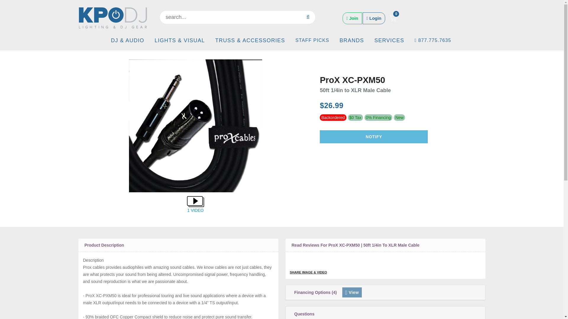 The image size is (568, 319). I want to click on Join, so click(352, 18).